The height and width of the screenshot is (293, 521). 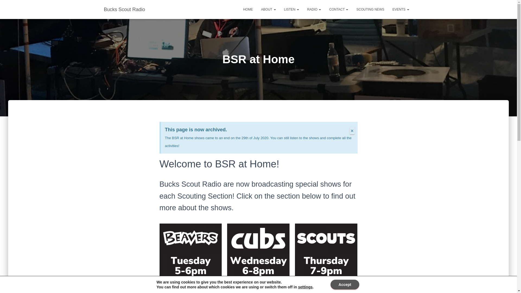 I want to click on SCOUTING NEWS, so click(x=370, y=9).